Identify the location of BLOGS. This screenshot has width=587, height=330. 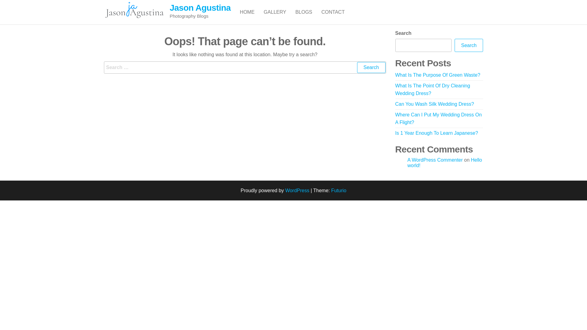
(304, 12).